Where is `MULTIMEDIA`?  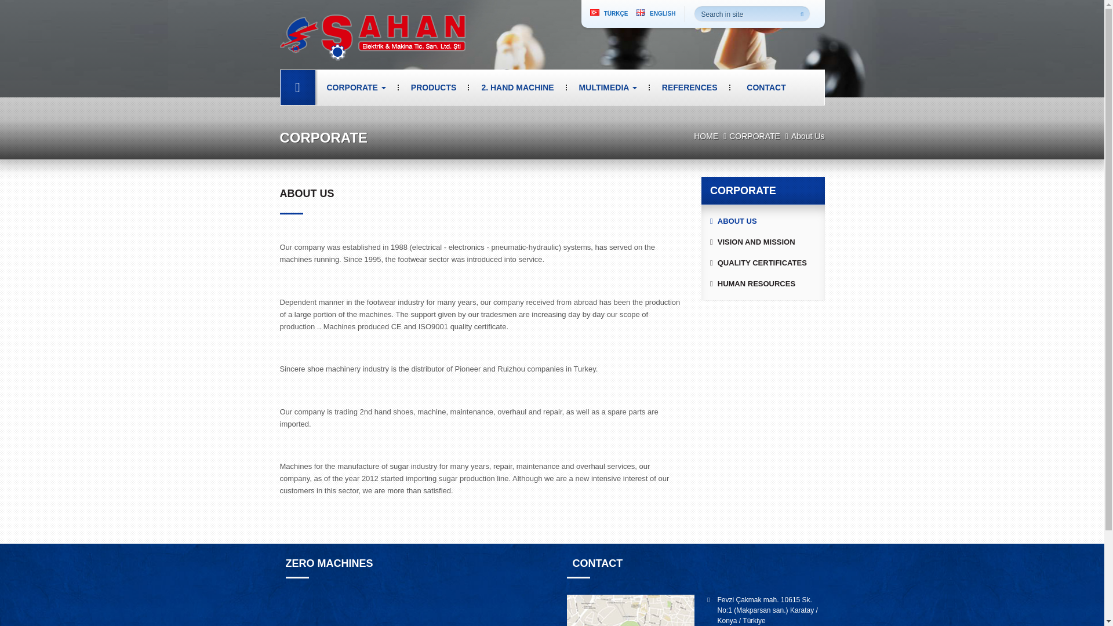
MULTIMEDIA is located at coordinates (608, 87).